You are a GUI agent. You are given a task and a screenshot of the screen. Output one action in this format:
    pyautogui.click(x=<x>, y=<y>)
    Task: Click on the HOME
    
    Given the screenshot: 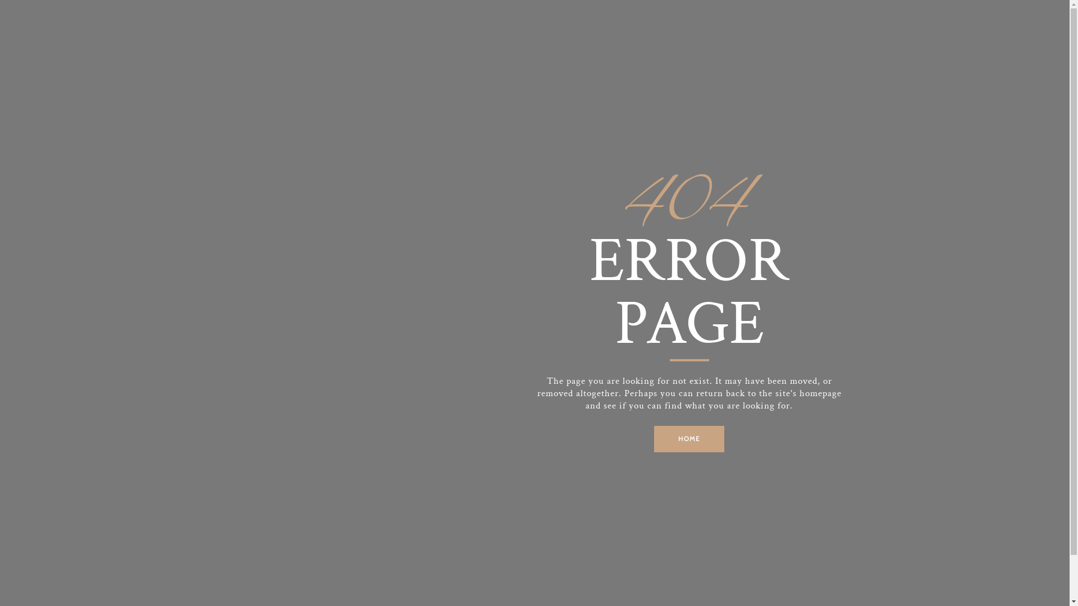 What is the action you would take?
    pyautogui.click(x=689, y=439)
    